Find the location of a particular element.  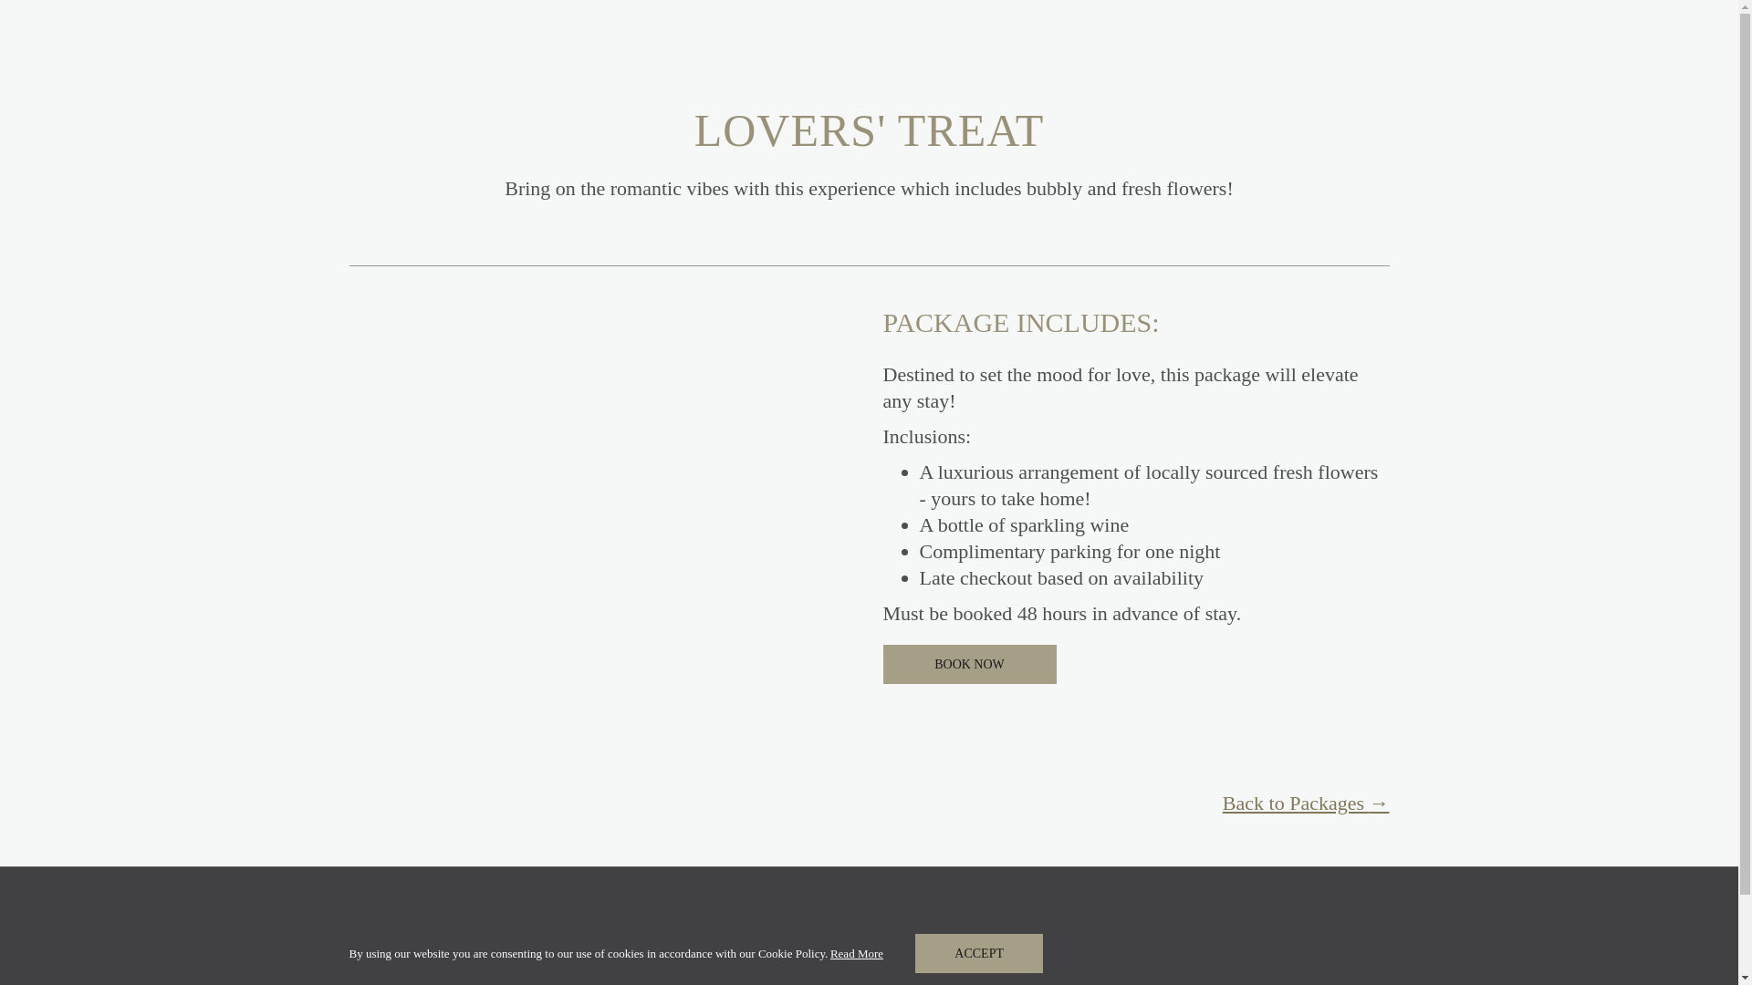

Privacy Policy is located at coordinates (961, 952).